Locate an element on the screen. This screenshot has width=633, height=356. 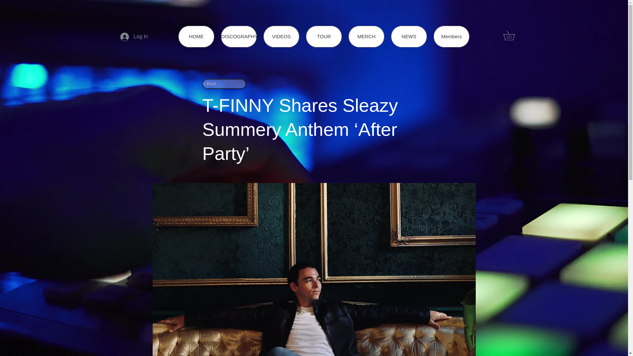
Members is located at coordinates (452, 36).